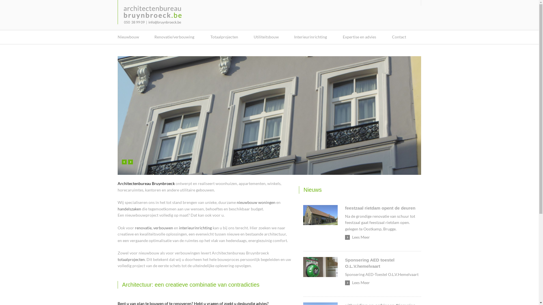 This screenshot has width=543, height=305. What do you see at coordinates (320, 215) in the screenshot?
I see `feestzaal rietdam opent de deuren` at bounding box center [320, 215].